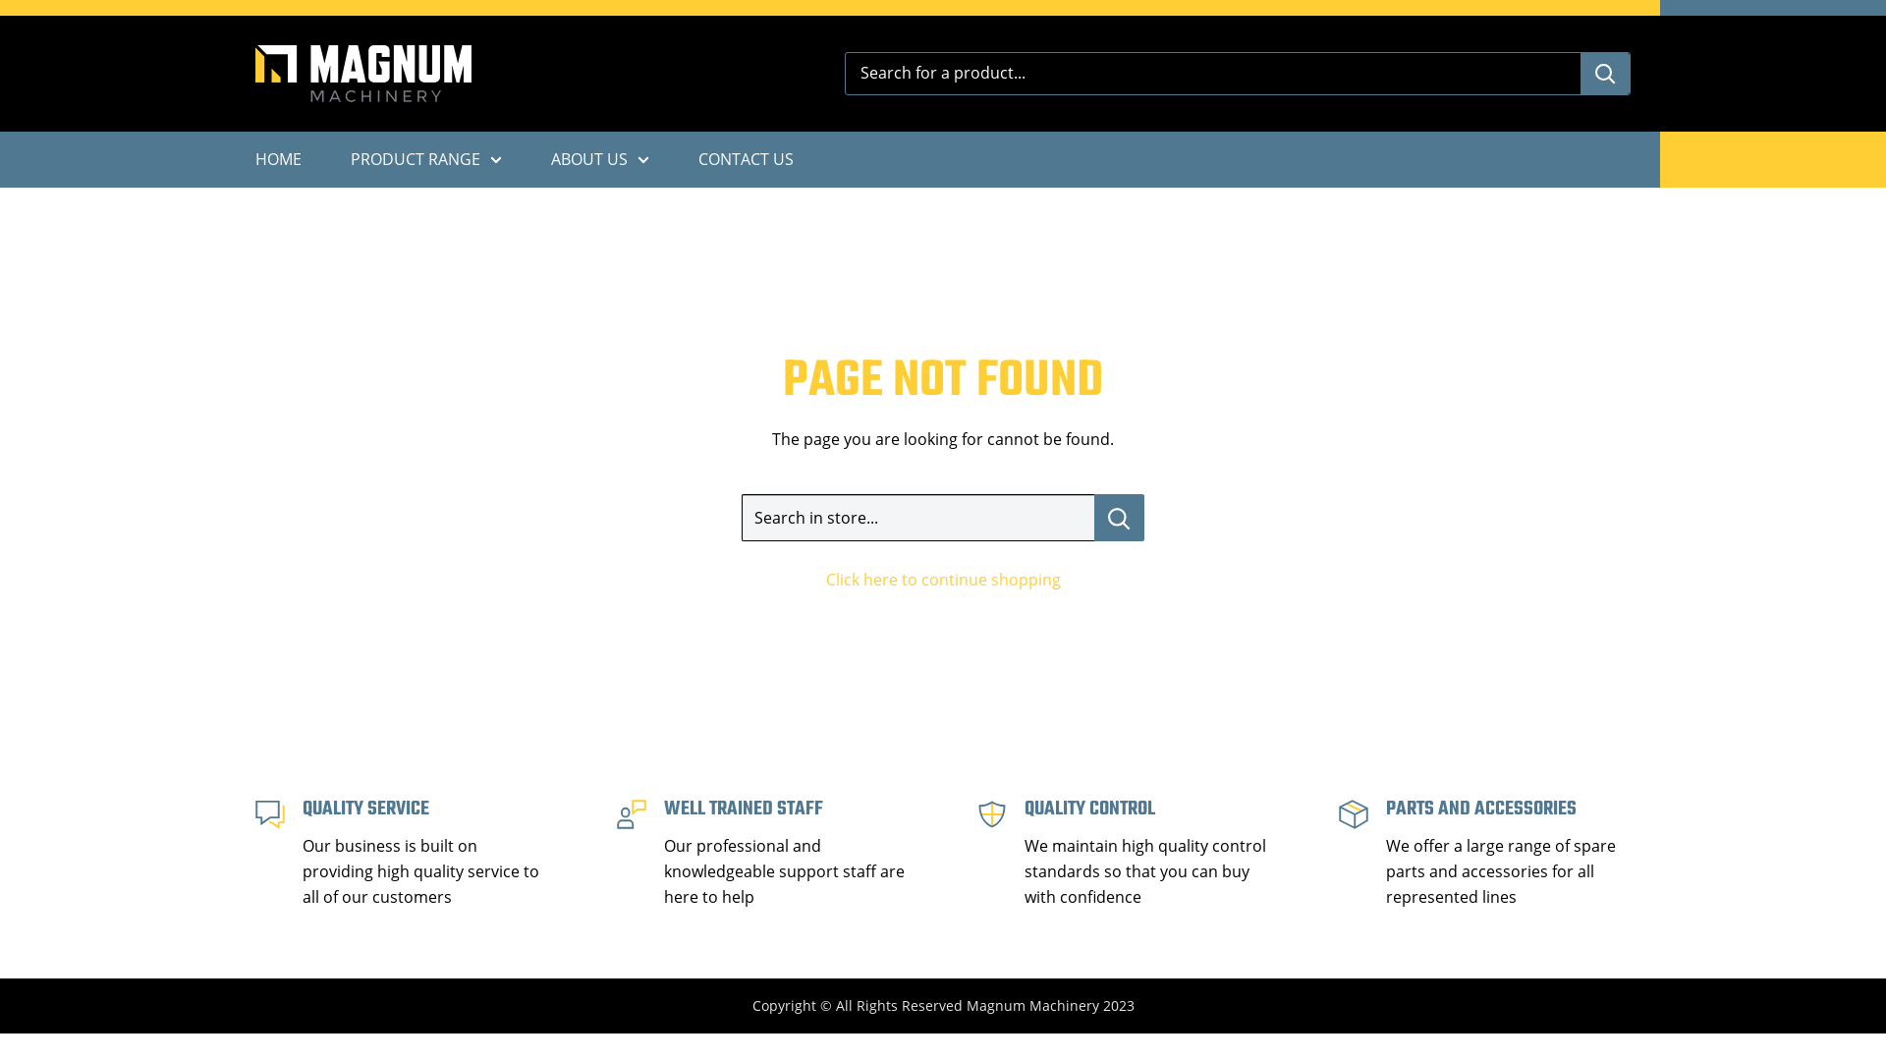 This screenshot has height=1061, width=1886. Describe the element at coordinates (363, 74) in the screenshot. I see `Magnum Machinery` at that location.